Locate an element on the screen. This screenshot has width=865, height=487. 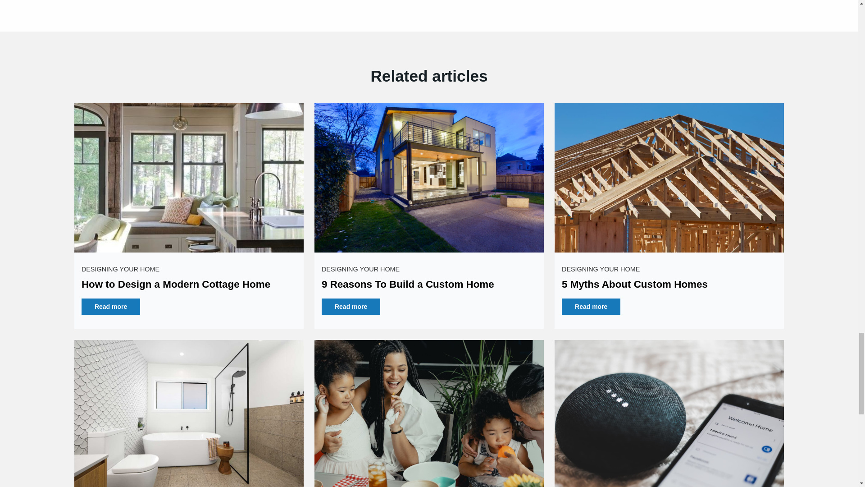
How to Design a Modern Cottage Home is located at coordinates (176, 284).